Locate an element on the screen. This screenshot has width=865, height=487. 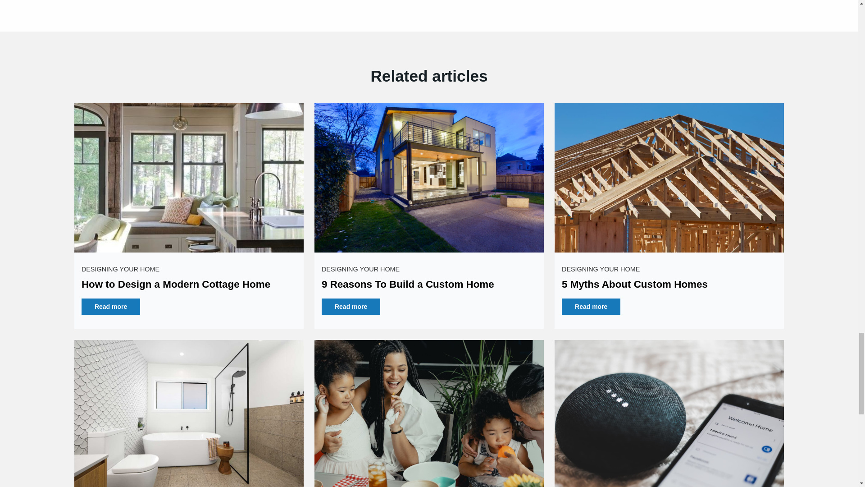
How to Design a Modern Cottage Home is located at coordinates (176, 284).